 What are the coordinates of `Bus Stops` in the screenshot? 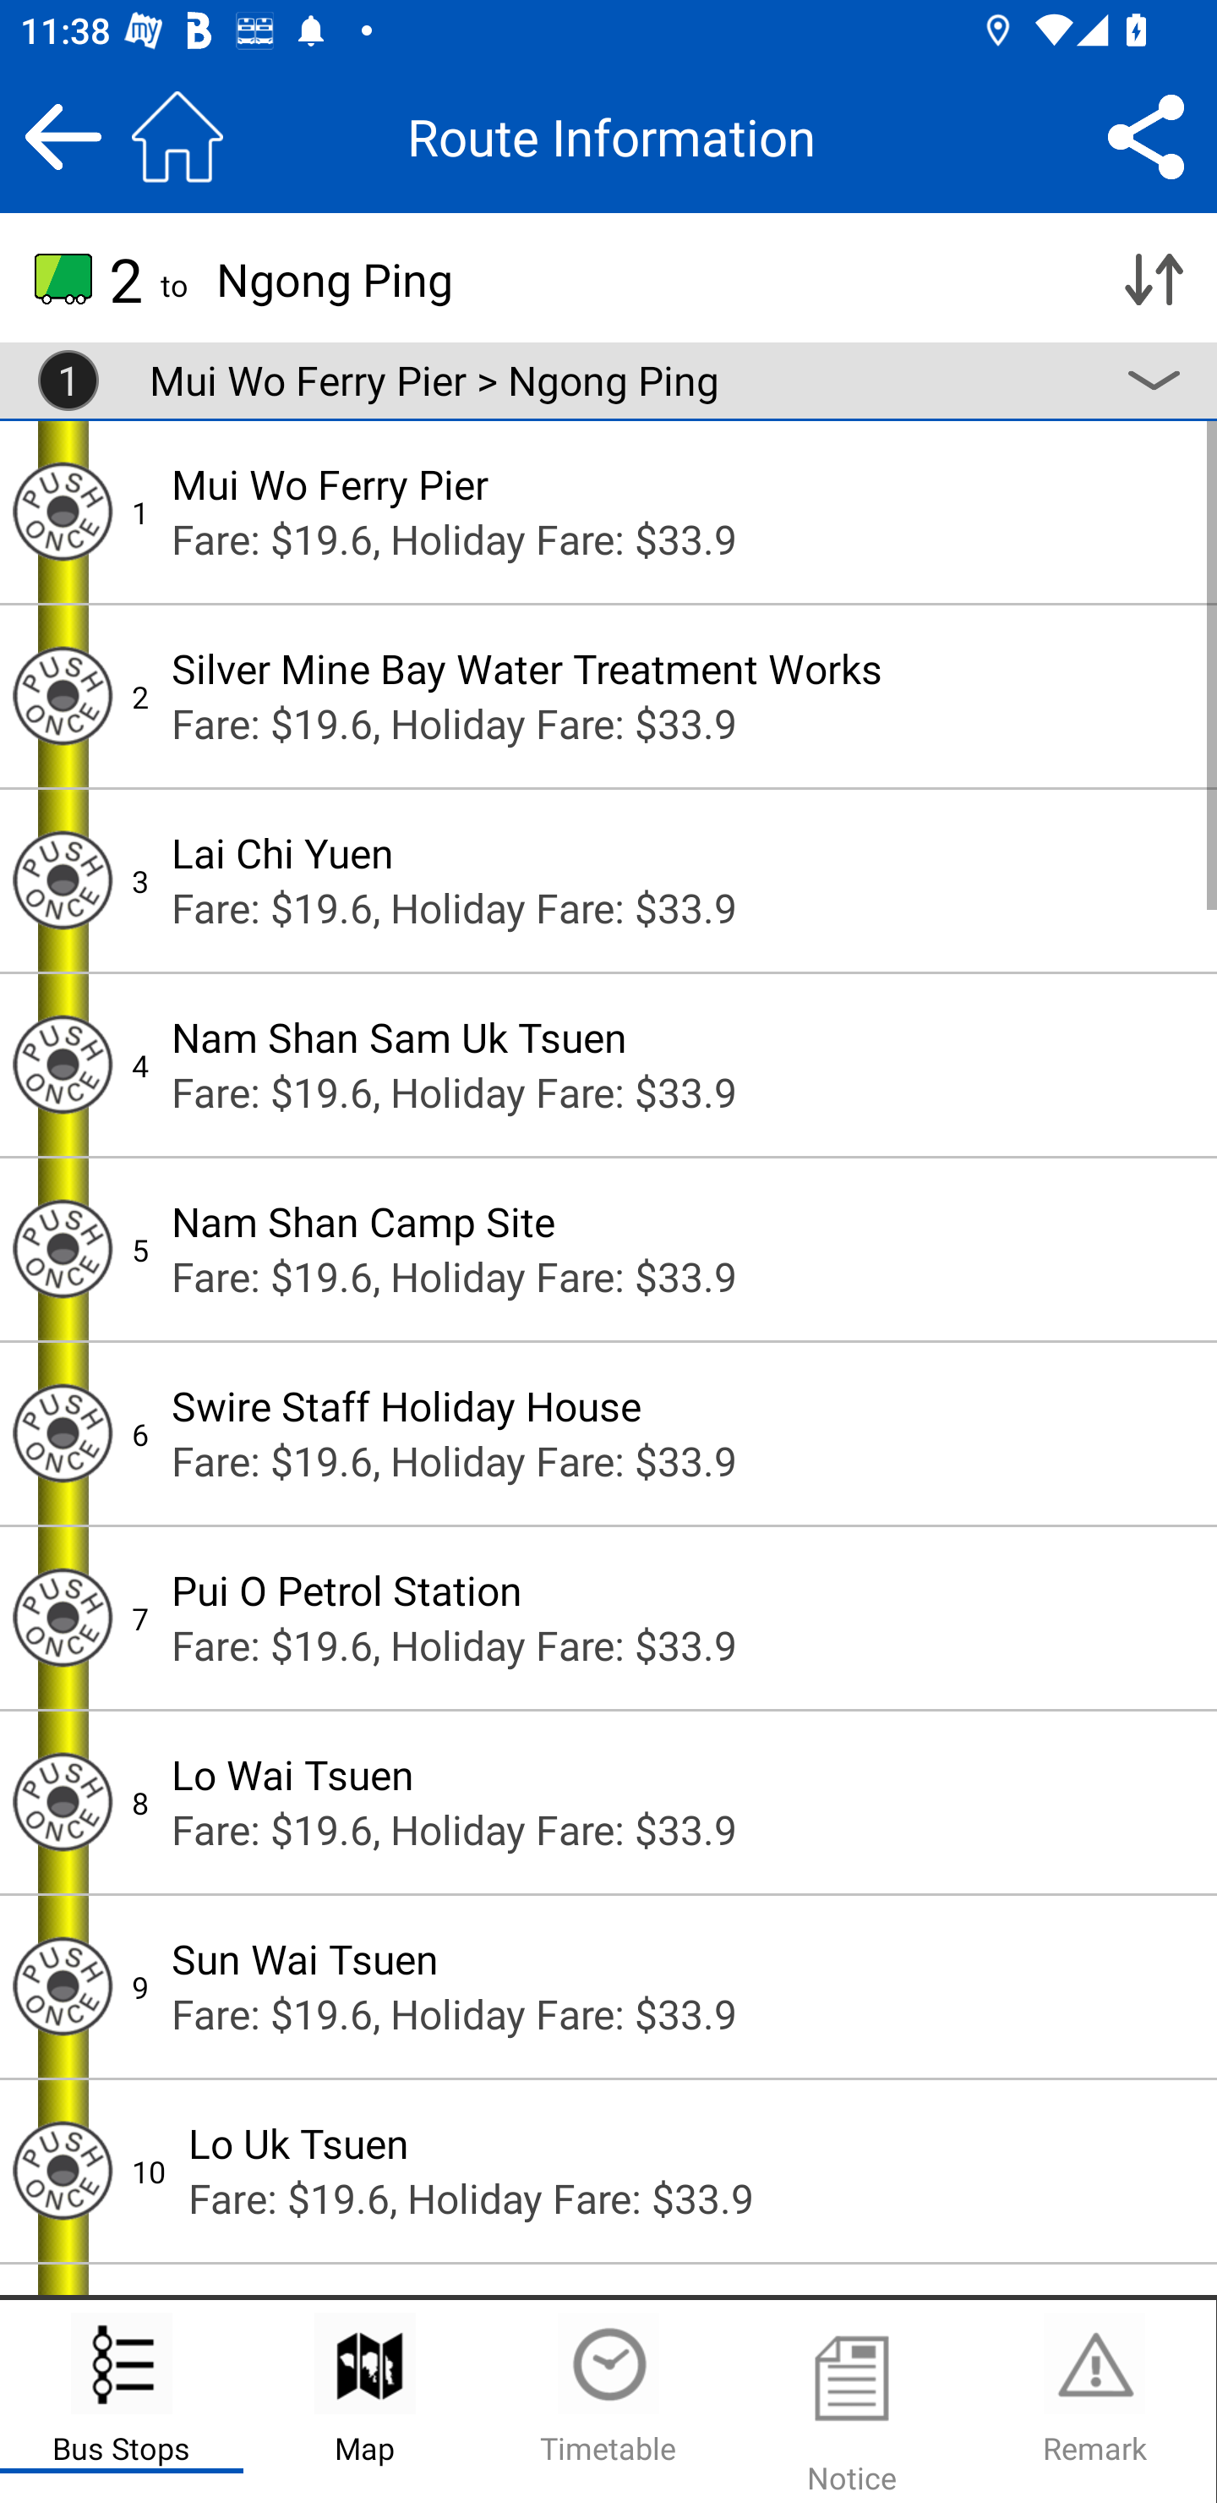 It's located at (122, 2402).